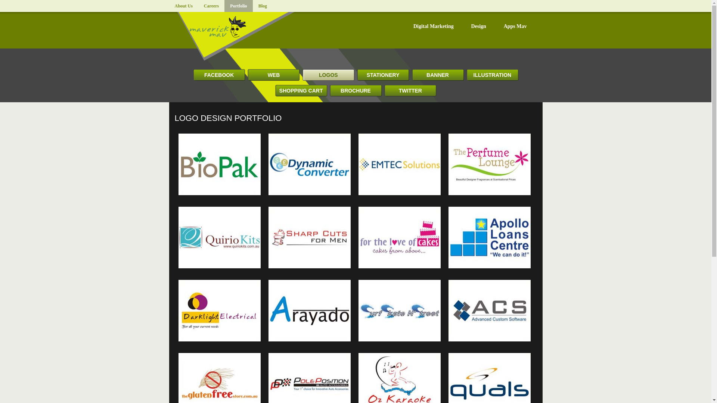  Describe the element at coordinates (356, 90) in the screenshot. I see `BROCHURE` at that location.